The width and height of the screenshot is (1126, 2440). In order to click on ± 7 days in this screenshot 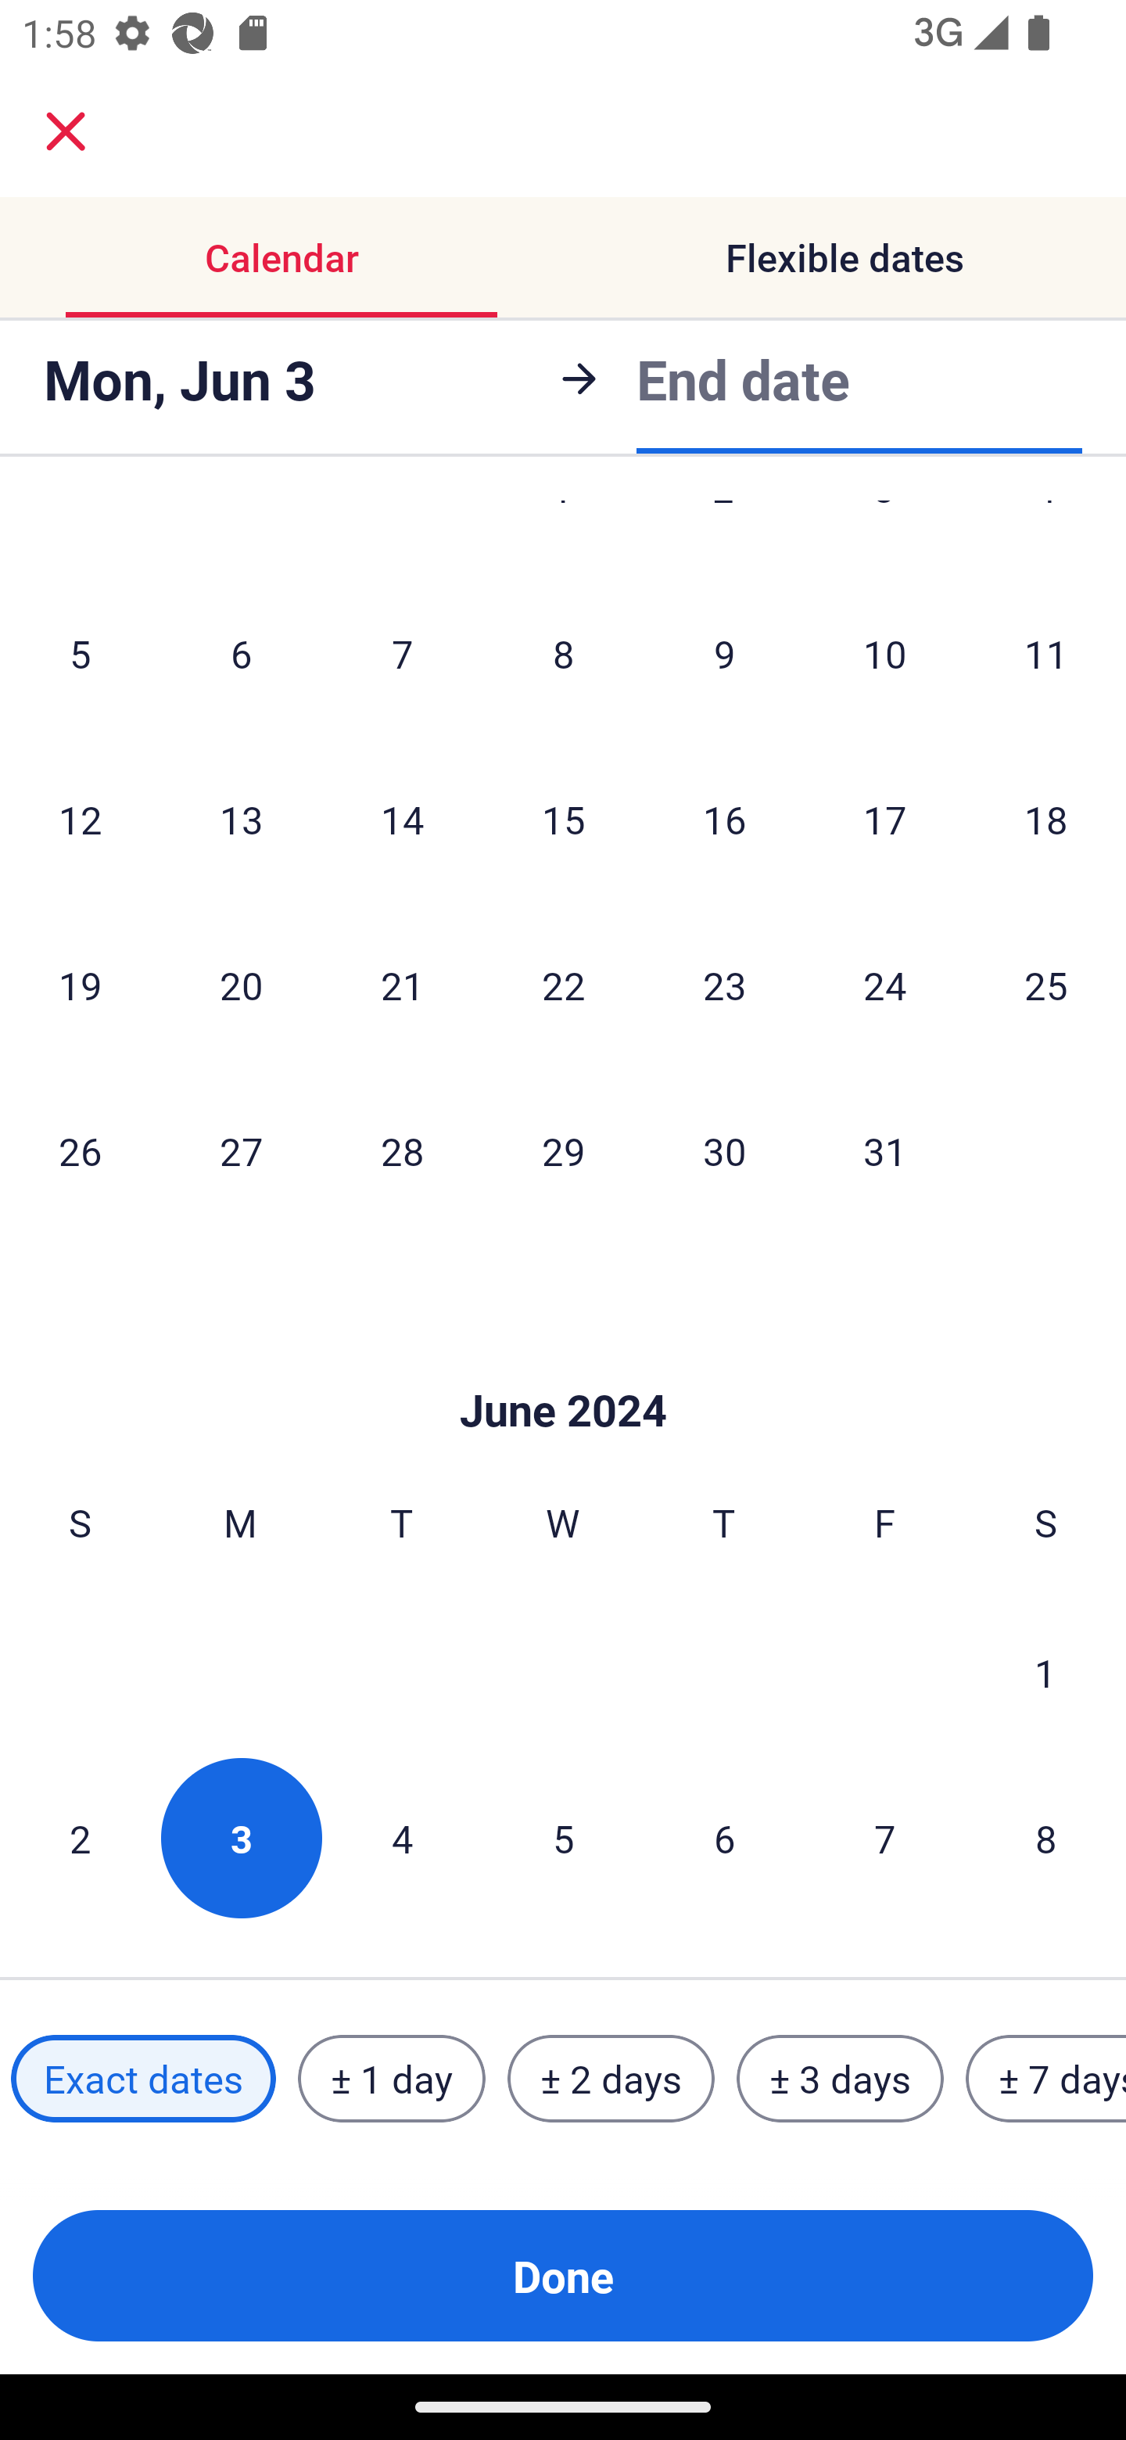, I will do `click(1046, 2079)`.